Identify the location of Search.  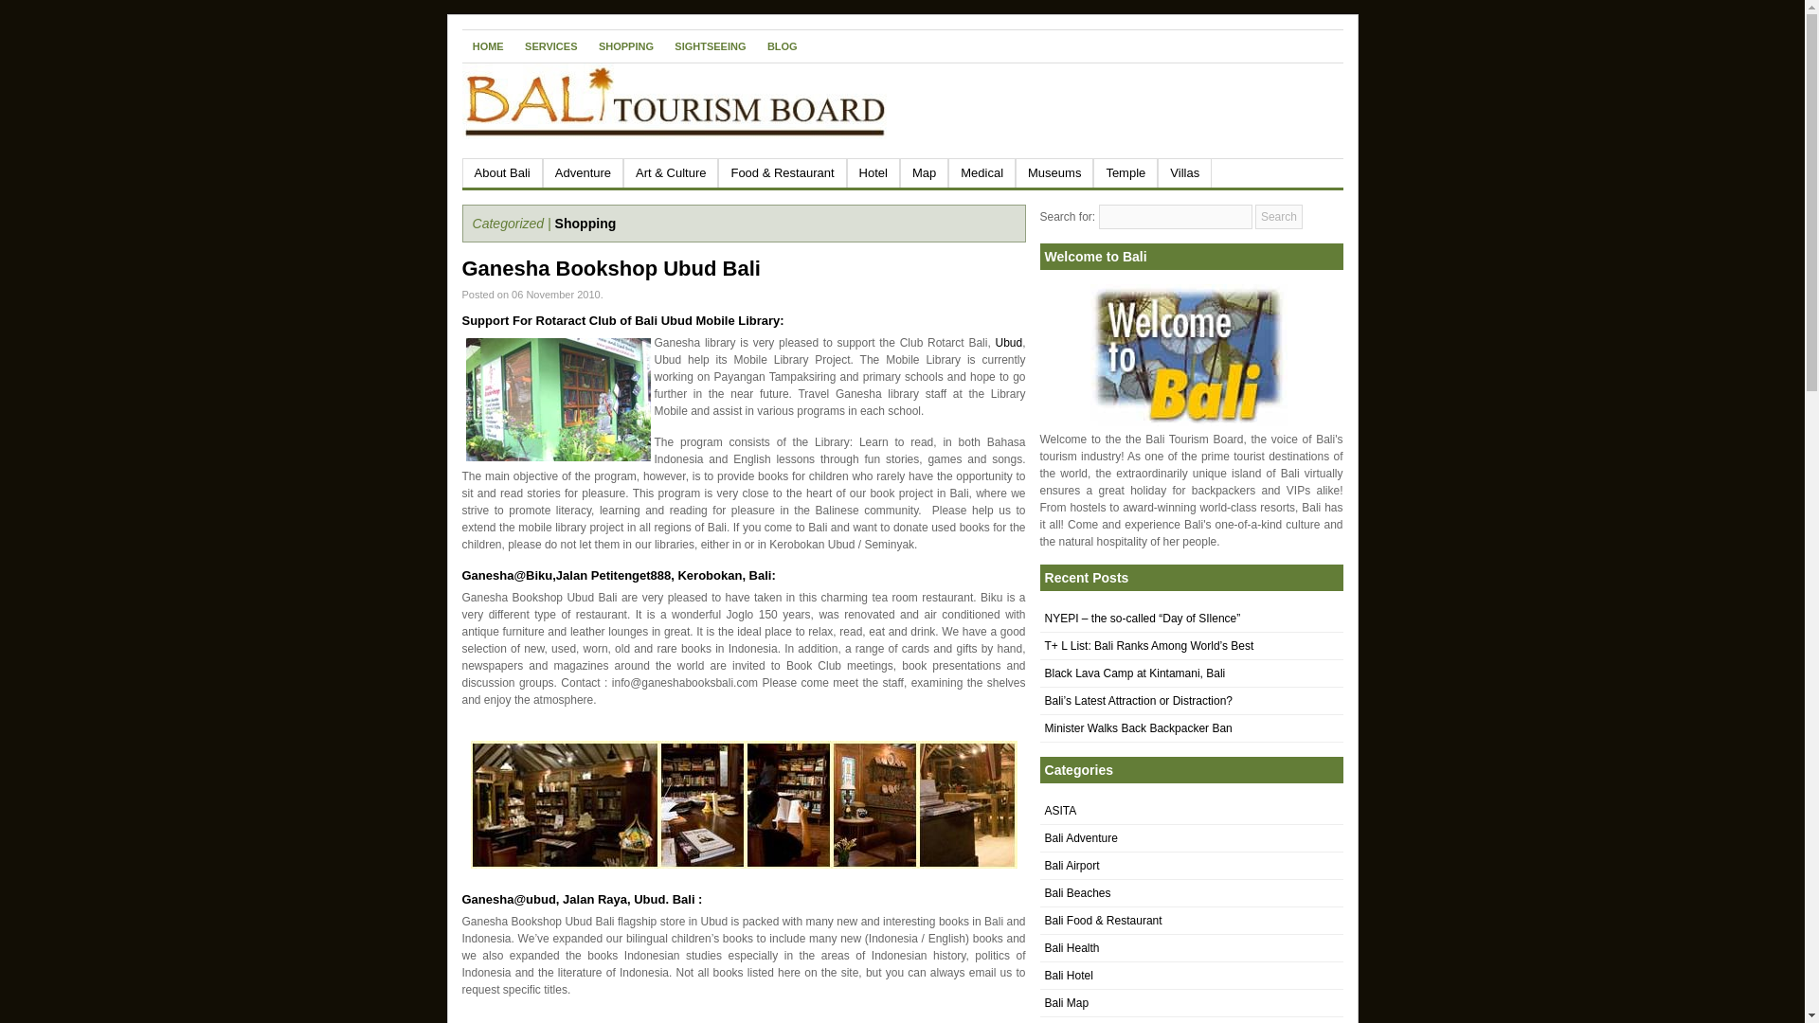
(1278, 216).